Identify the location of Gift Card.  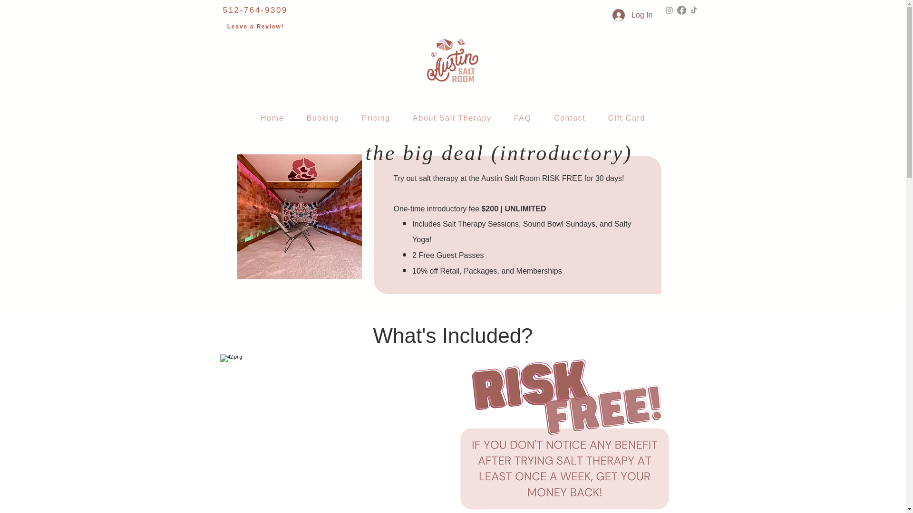
(627, 119).